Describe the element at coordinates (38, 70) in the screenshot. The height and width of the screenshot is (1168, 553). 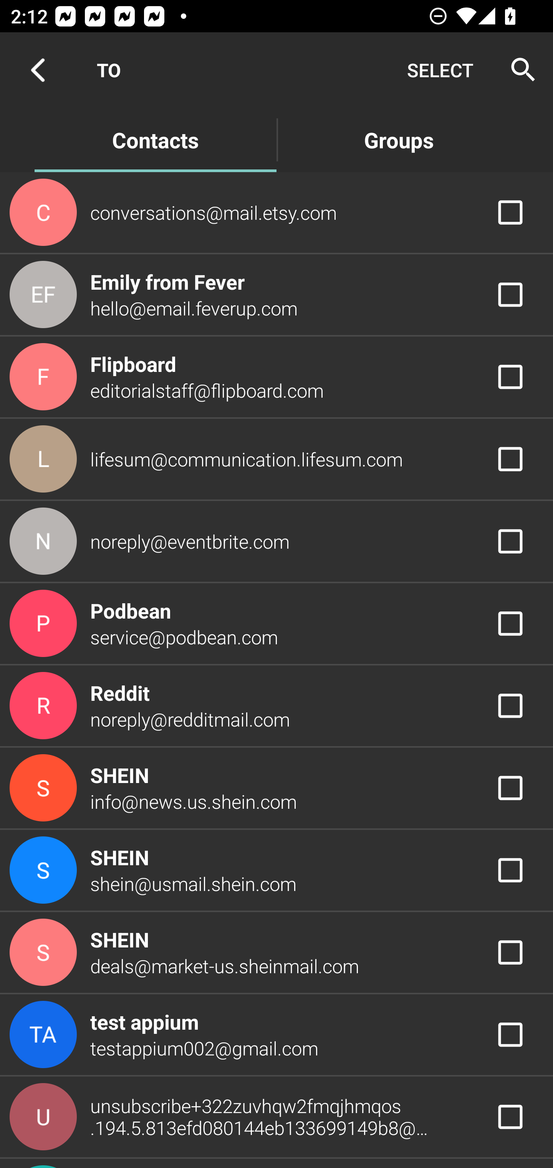
I see `Navigate up` at that location.